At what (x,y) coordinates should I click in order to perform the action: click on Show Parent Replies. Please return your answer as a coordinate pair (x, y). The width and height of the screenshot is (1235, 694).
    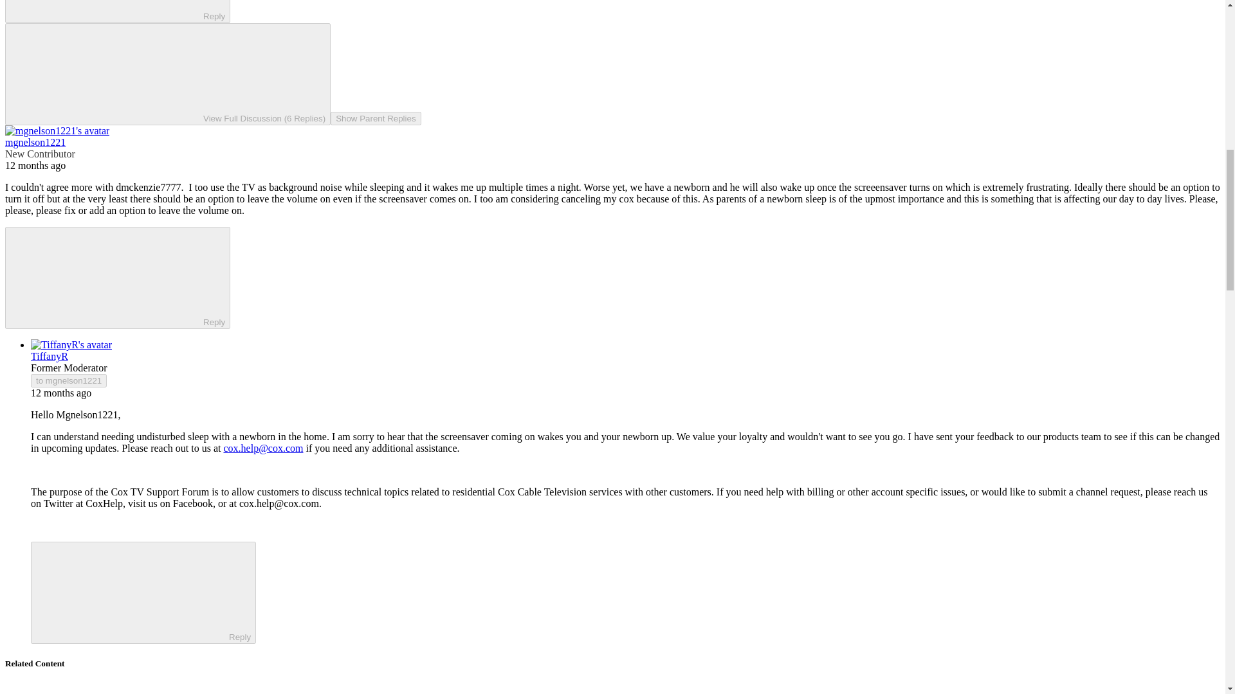
    Looking at the image, I should click on (376, 118).